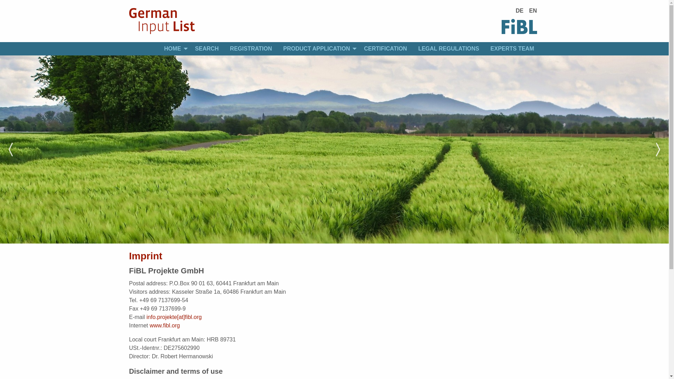  What do you see at coordinates (174, 317) in the screenshot?
I see `Opens internal link in current window ` at bounding box center [174, 317].